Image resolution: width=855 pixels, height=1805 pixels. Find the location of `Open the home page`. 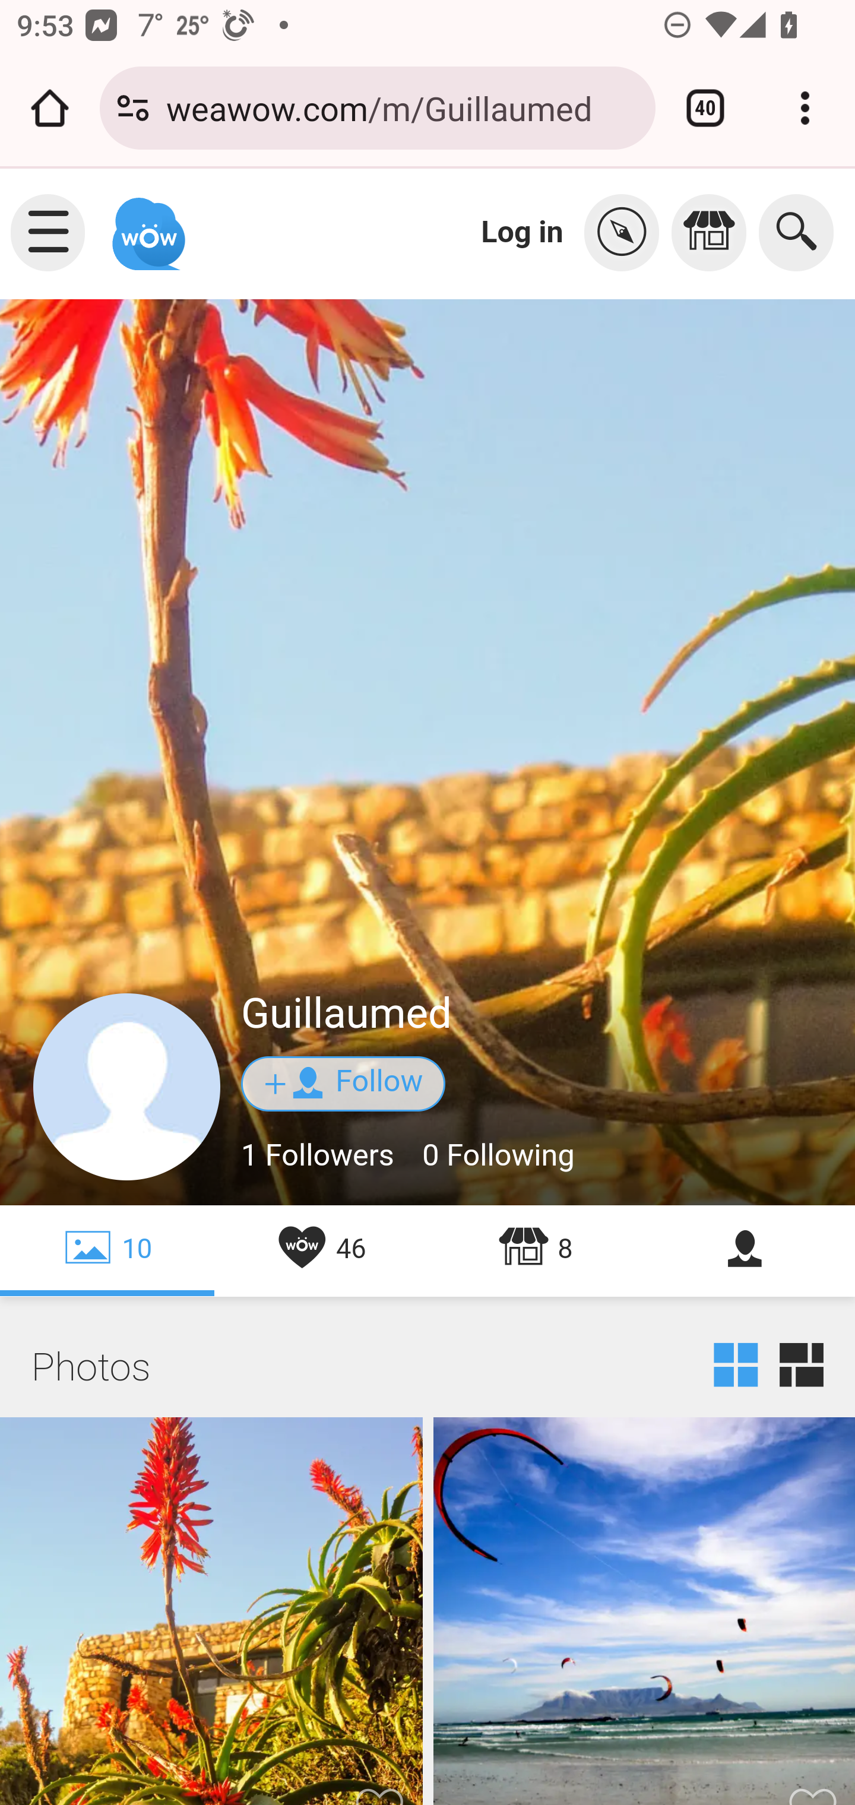

Open the home page is located at coordinates (50, 108).